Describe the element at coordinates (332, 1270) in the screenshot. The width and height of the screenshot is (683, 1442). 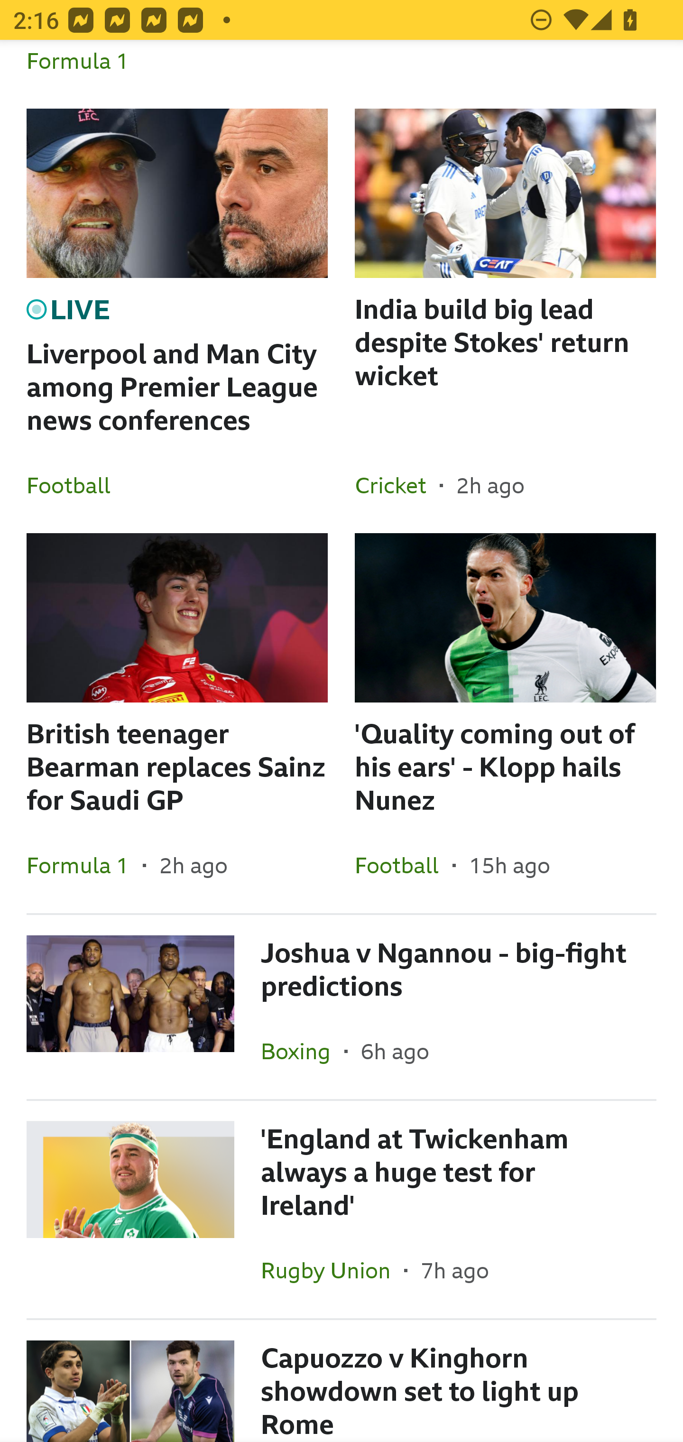
I see `Rugby Union In the section Rugby Union` at that location.